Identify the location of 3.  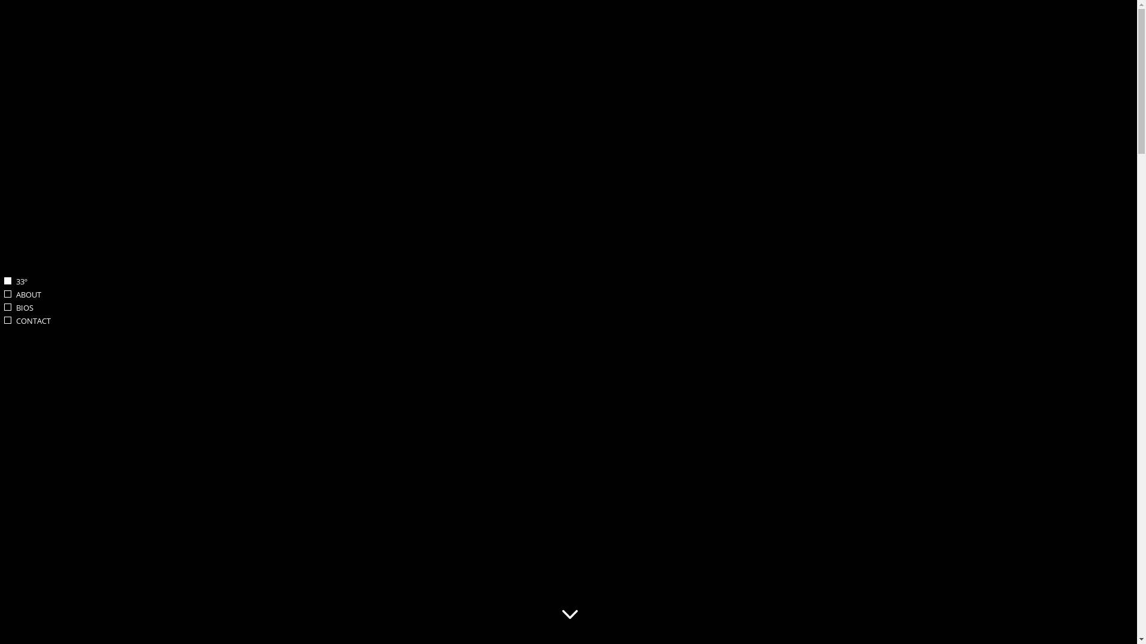
(8, 306).